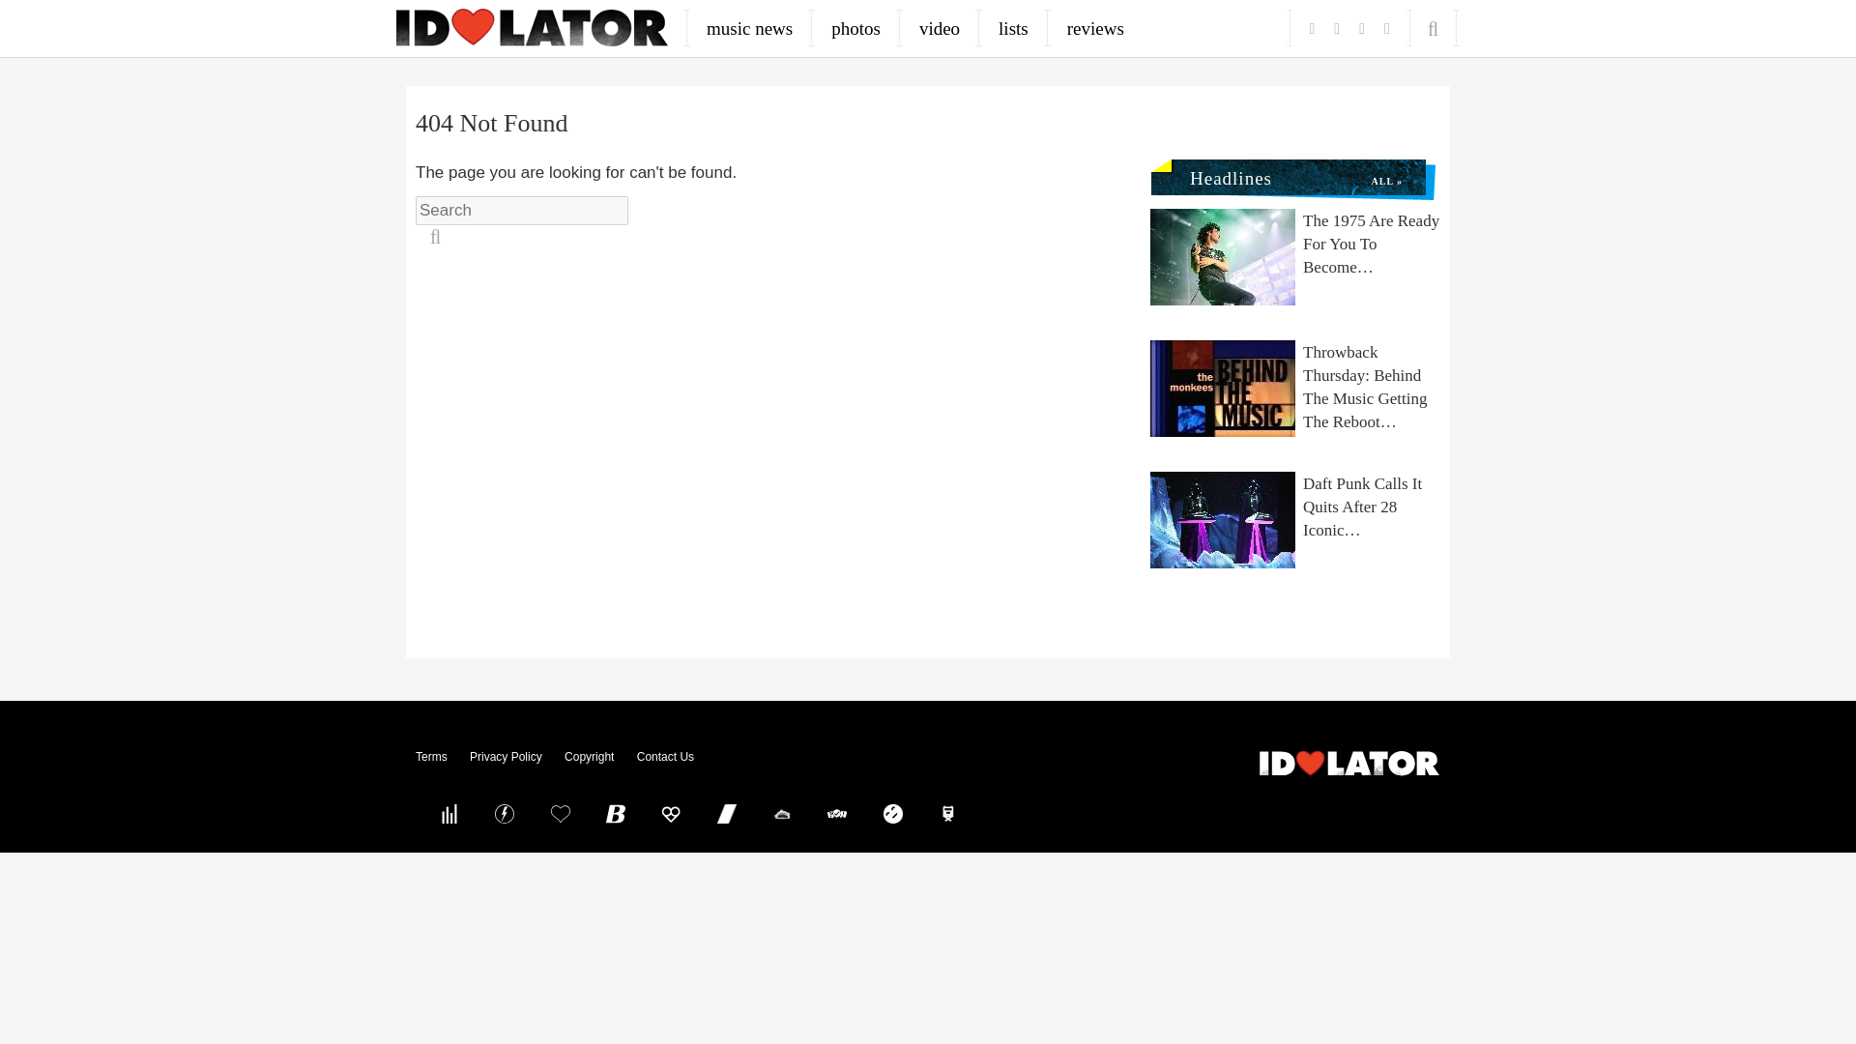 The image size is (1856, 1044). I want to click on BleacherBreaker, so click(616, 813).